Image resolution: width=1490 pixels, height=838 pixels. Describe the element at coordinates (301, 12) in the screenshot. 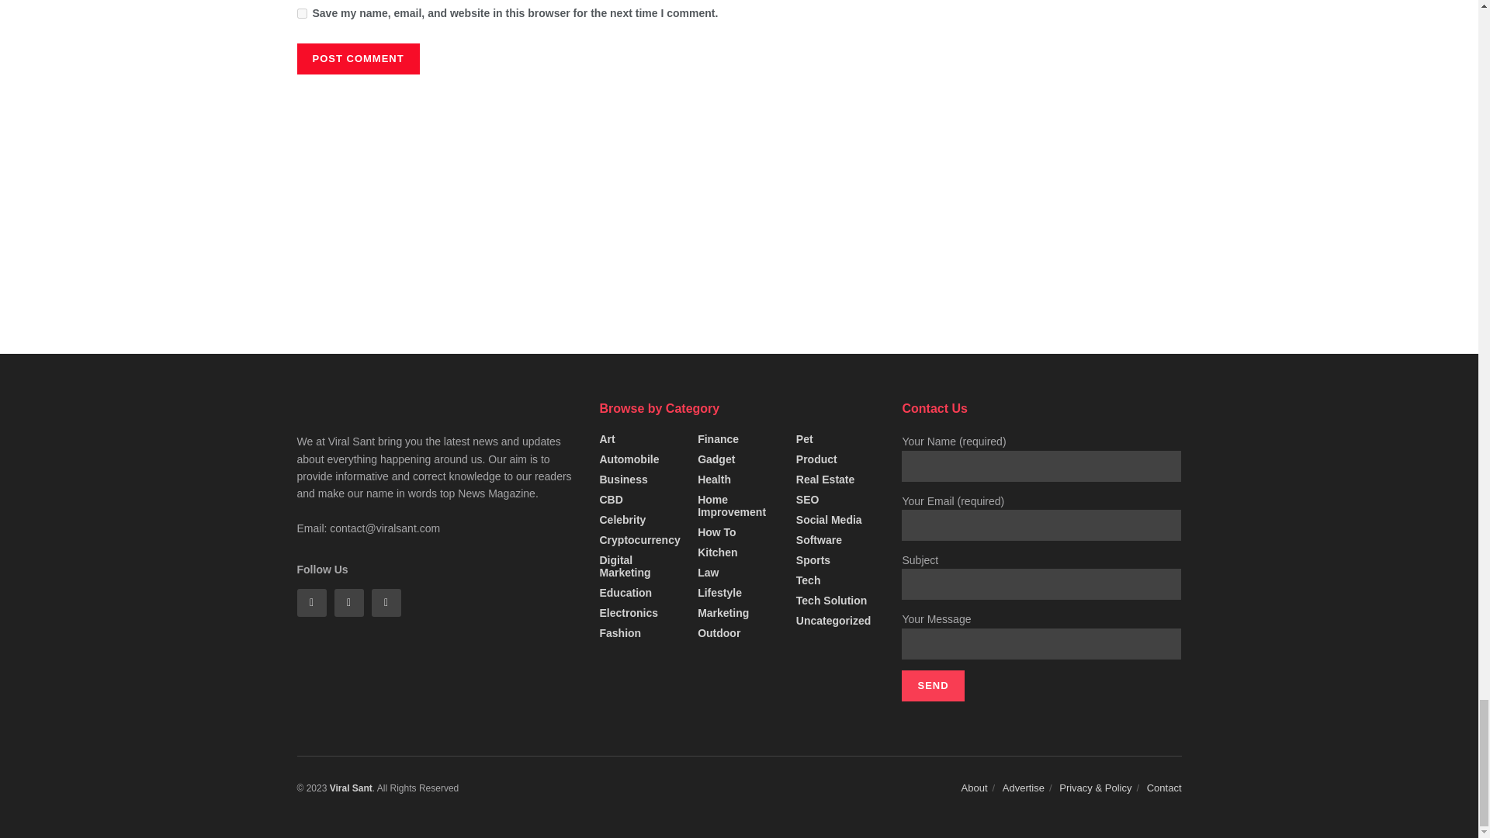

I see `yes` at that location.